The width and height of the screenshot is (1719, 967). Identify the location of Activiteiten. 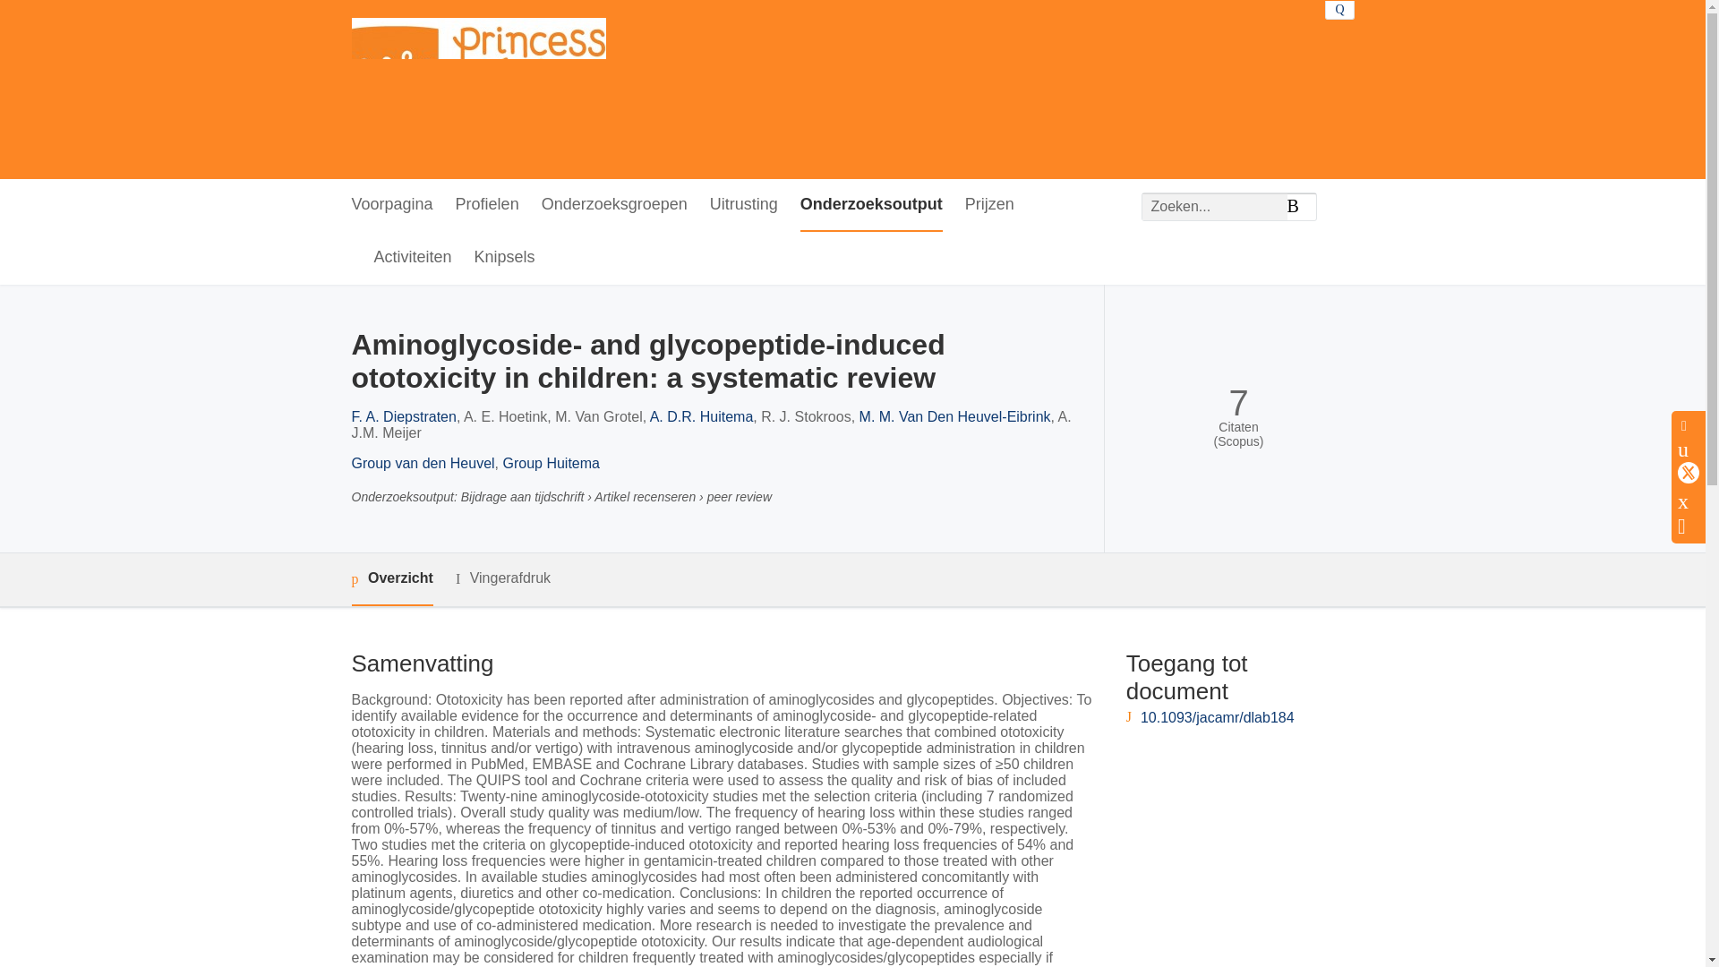
(413, 258).